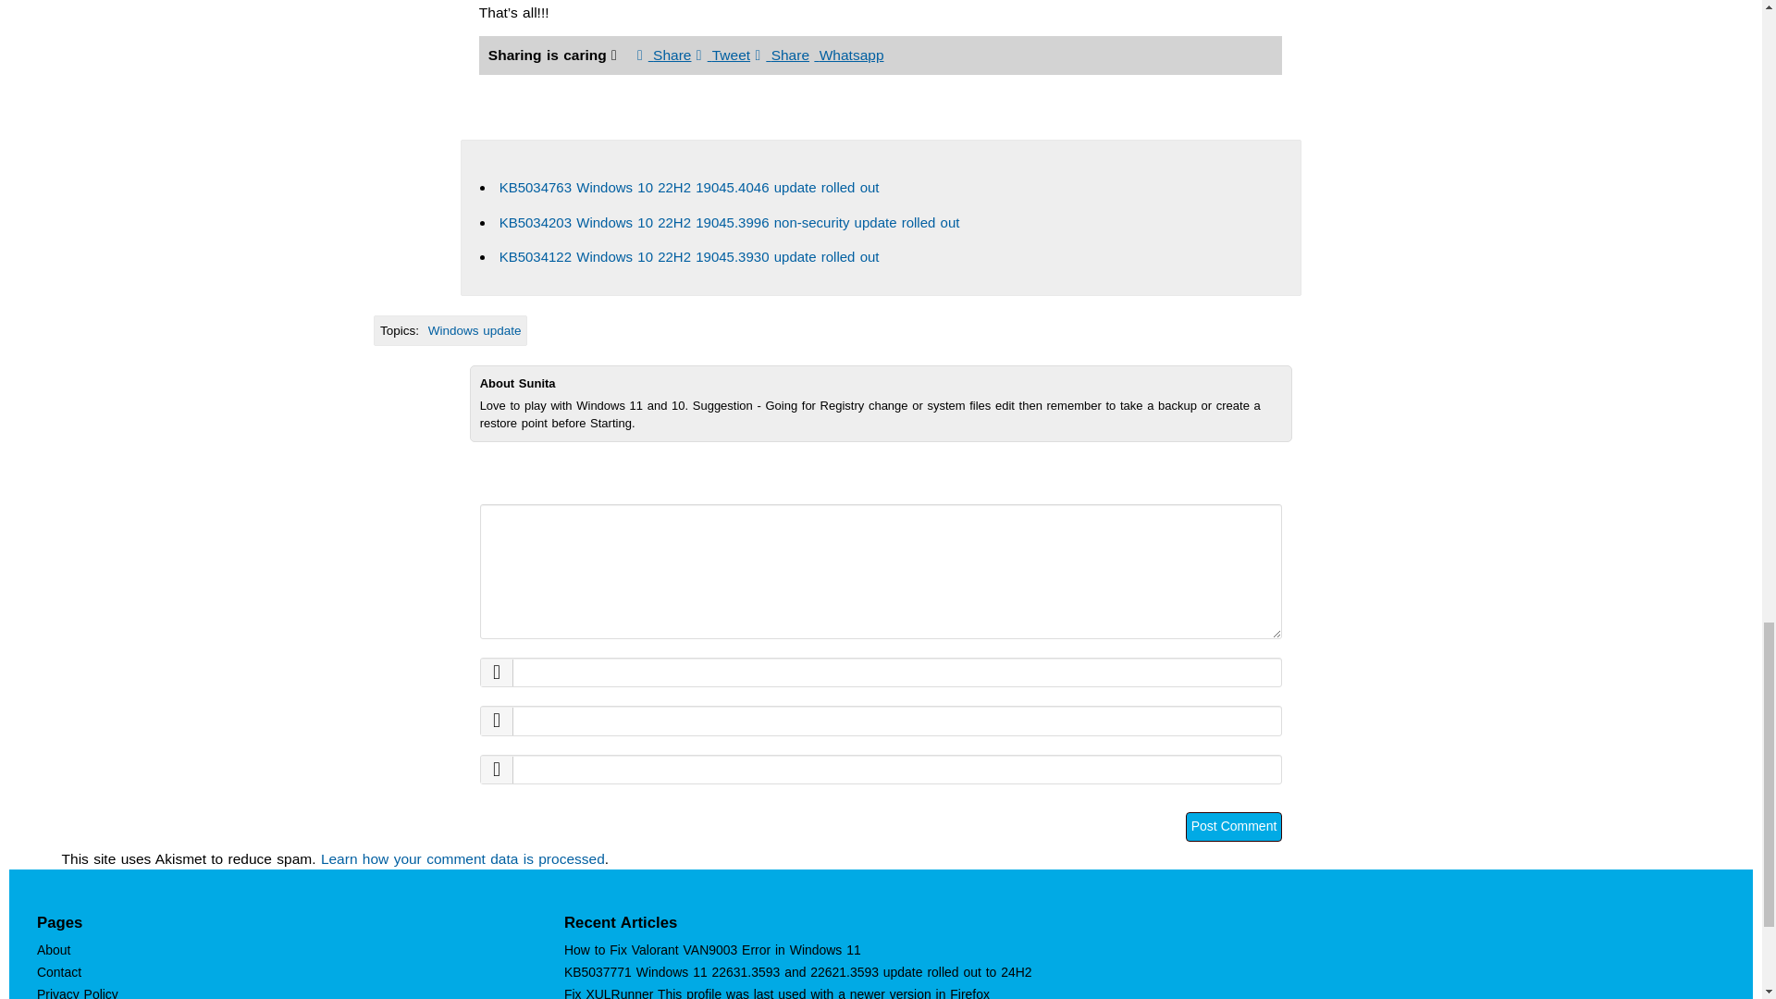 This screenshot has width=1776, height=999. I want to click on Share, so click(783, 55).